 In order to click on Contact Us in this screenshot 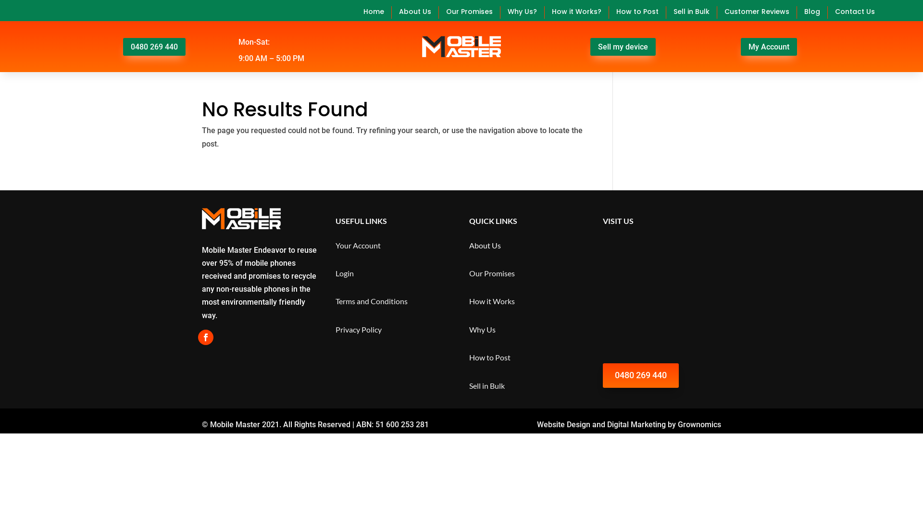, I will do `click(855, 12)`.